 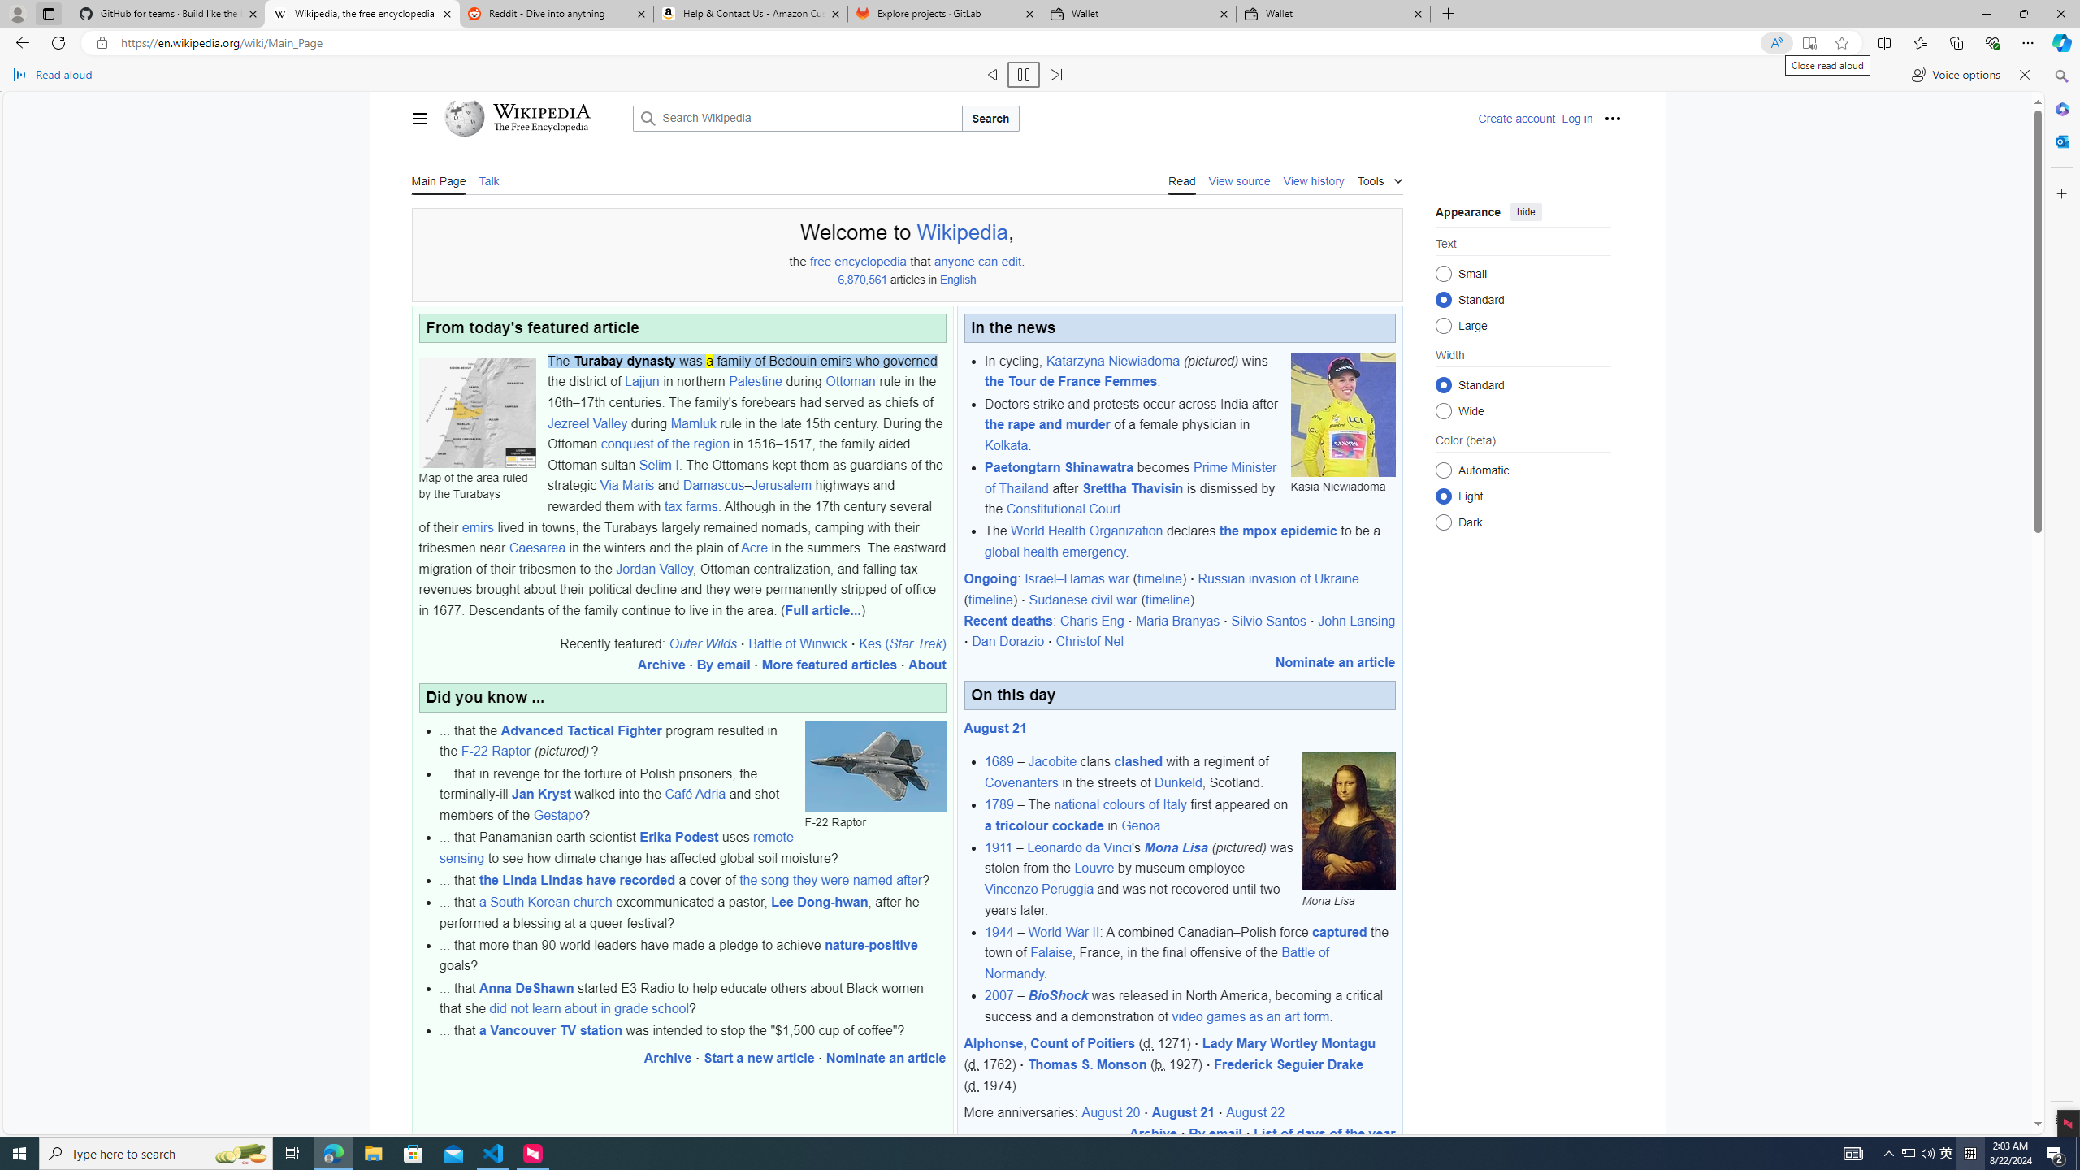 What do you see at coordinates (1324, 1133) in the screenshot?
I see `List of days of the year` at bounding box center [1324, 1133].